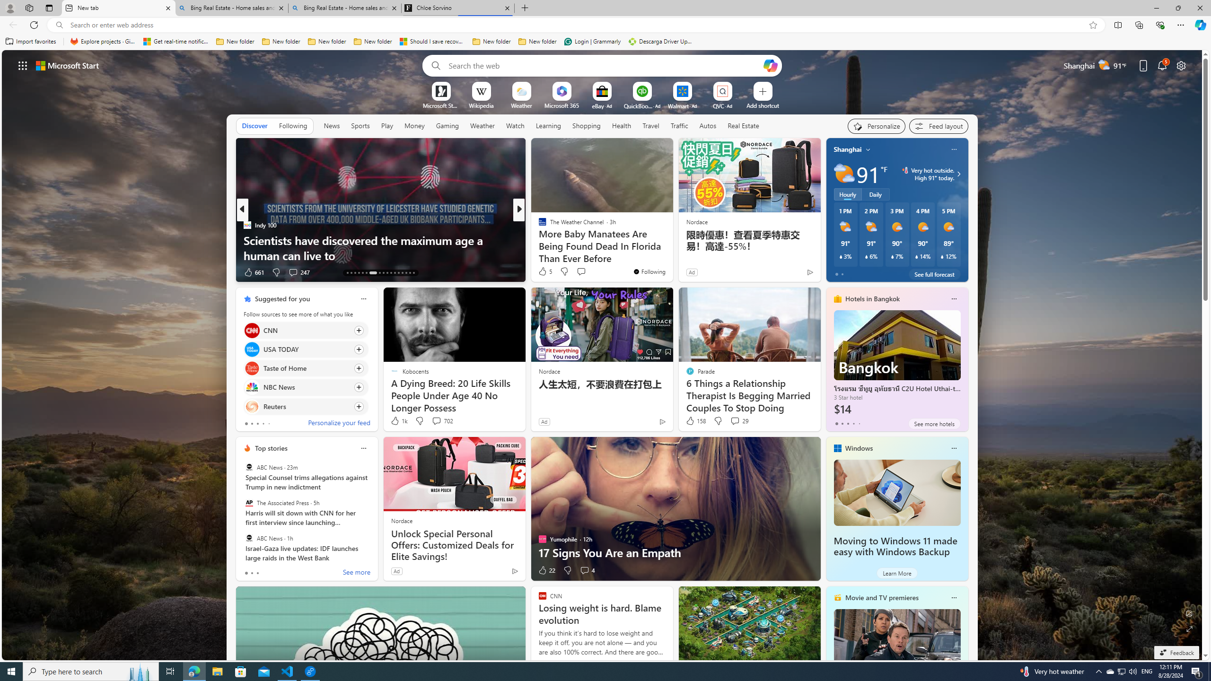 This screenshot has width=1211, height=681. What do you see at coordinates (671, 255) in the screenshot?
I see `Top 10 Worst Things To Do When Camping` at bounding box center [671, 255].